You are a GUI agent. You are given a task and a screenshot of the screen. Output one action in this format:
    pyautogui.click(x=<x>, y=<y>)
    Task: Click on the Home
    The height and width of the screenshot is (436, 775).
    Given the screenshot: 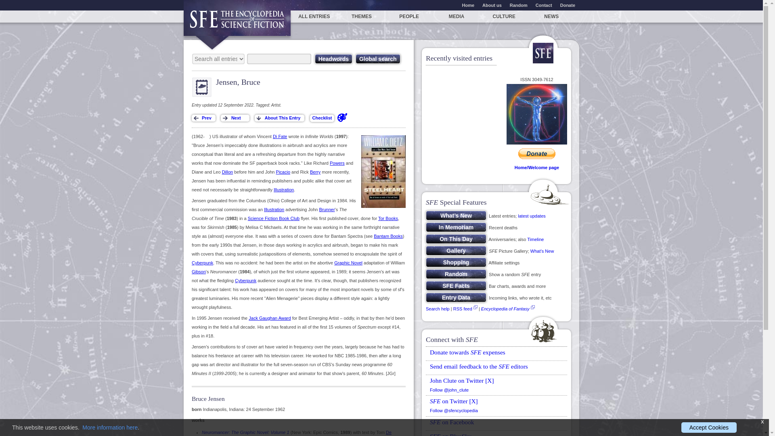 What is the action you would take?
    pyautogui.click(x=468, y=5)
    